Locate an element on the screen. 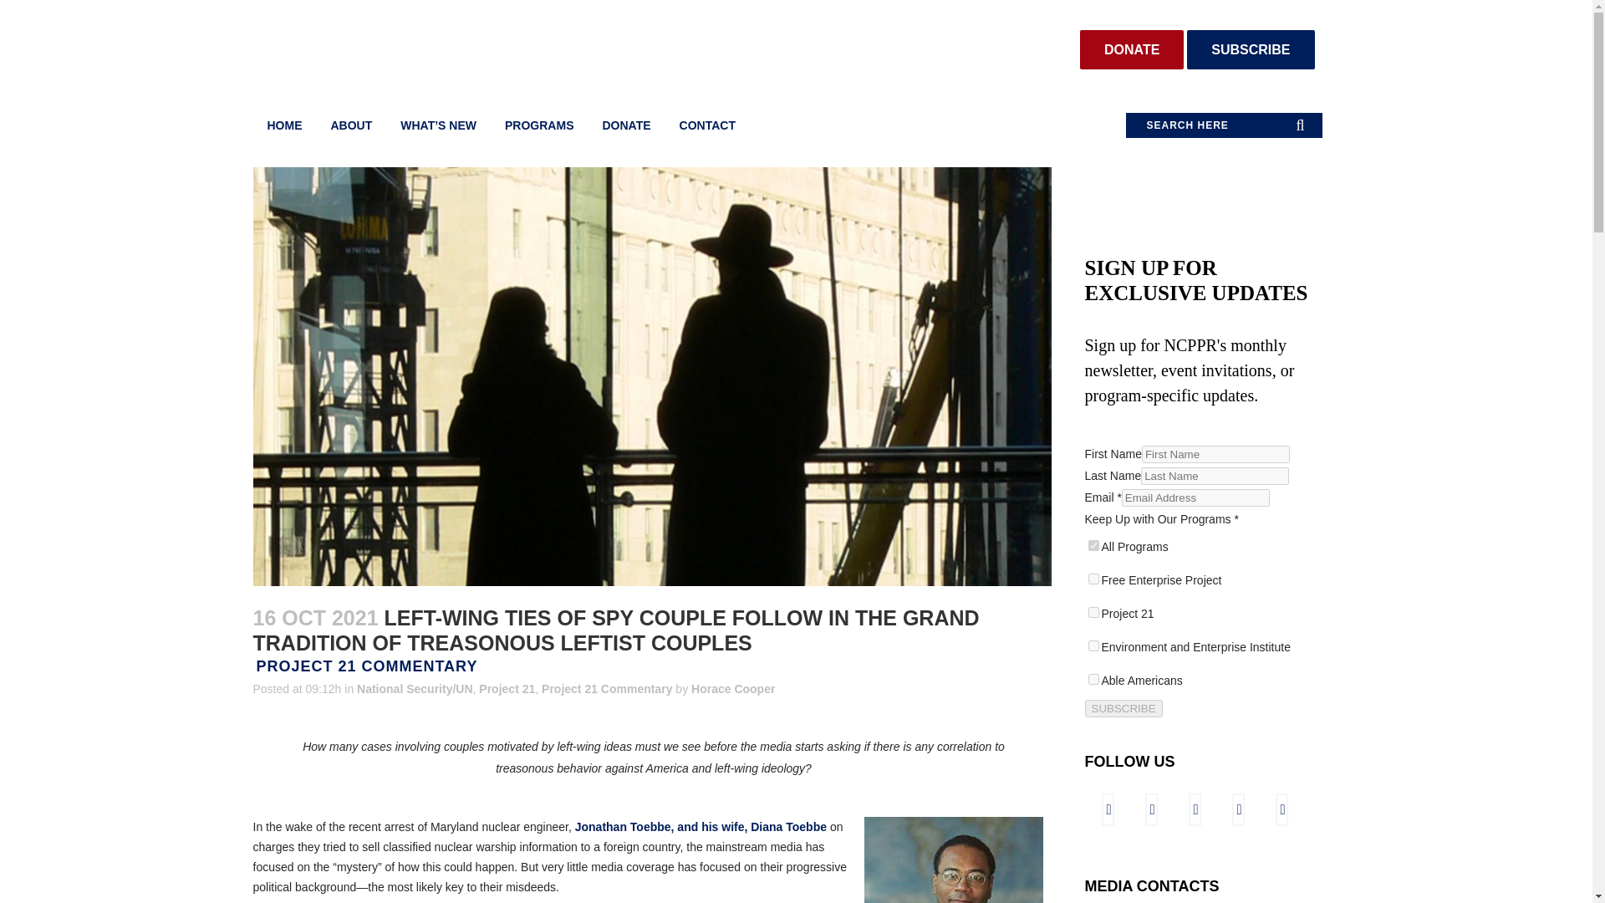 The image size is (1605, 903). DONATE is located at coordinates (1132, 49).